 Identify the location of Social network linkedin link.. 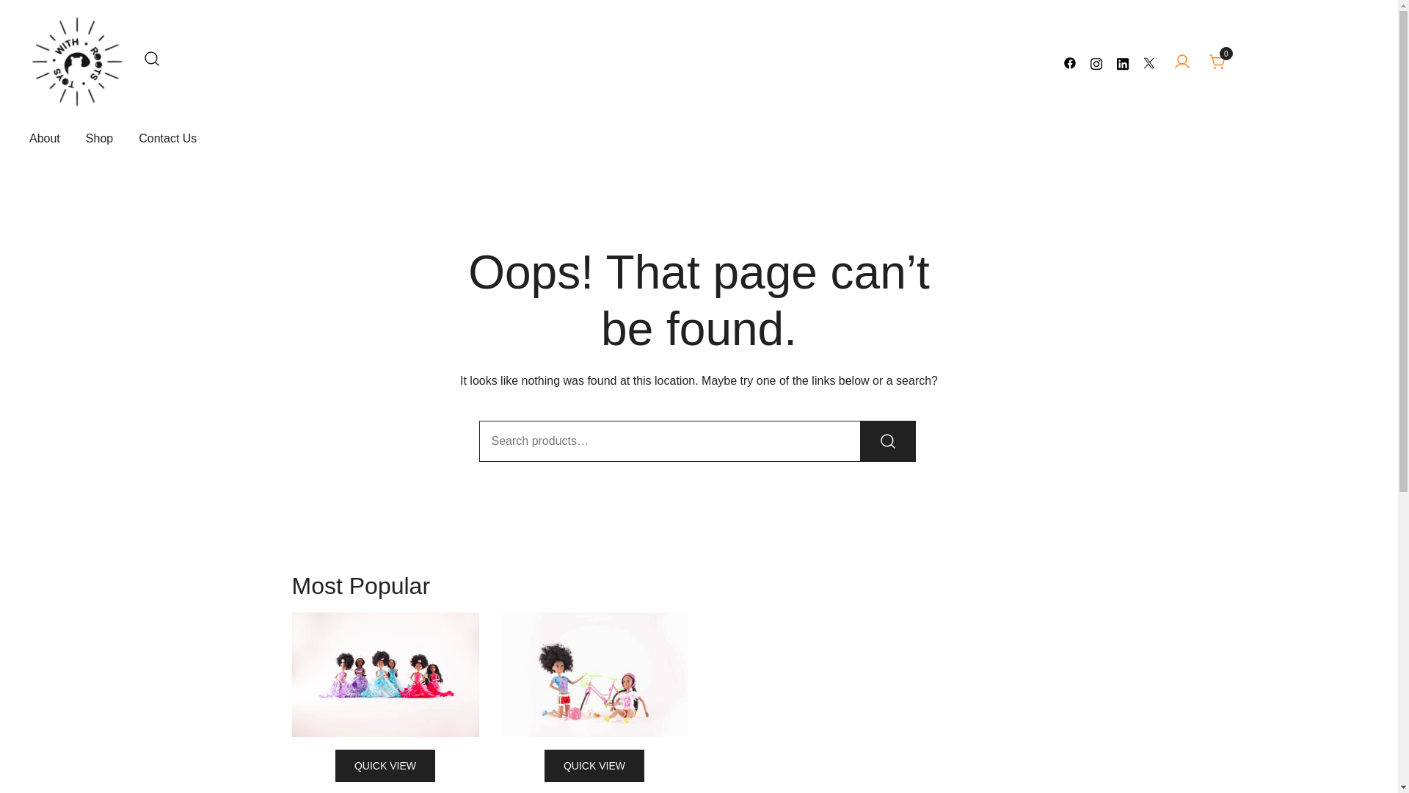
(1123, 62).